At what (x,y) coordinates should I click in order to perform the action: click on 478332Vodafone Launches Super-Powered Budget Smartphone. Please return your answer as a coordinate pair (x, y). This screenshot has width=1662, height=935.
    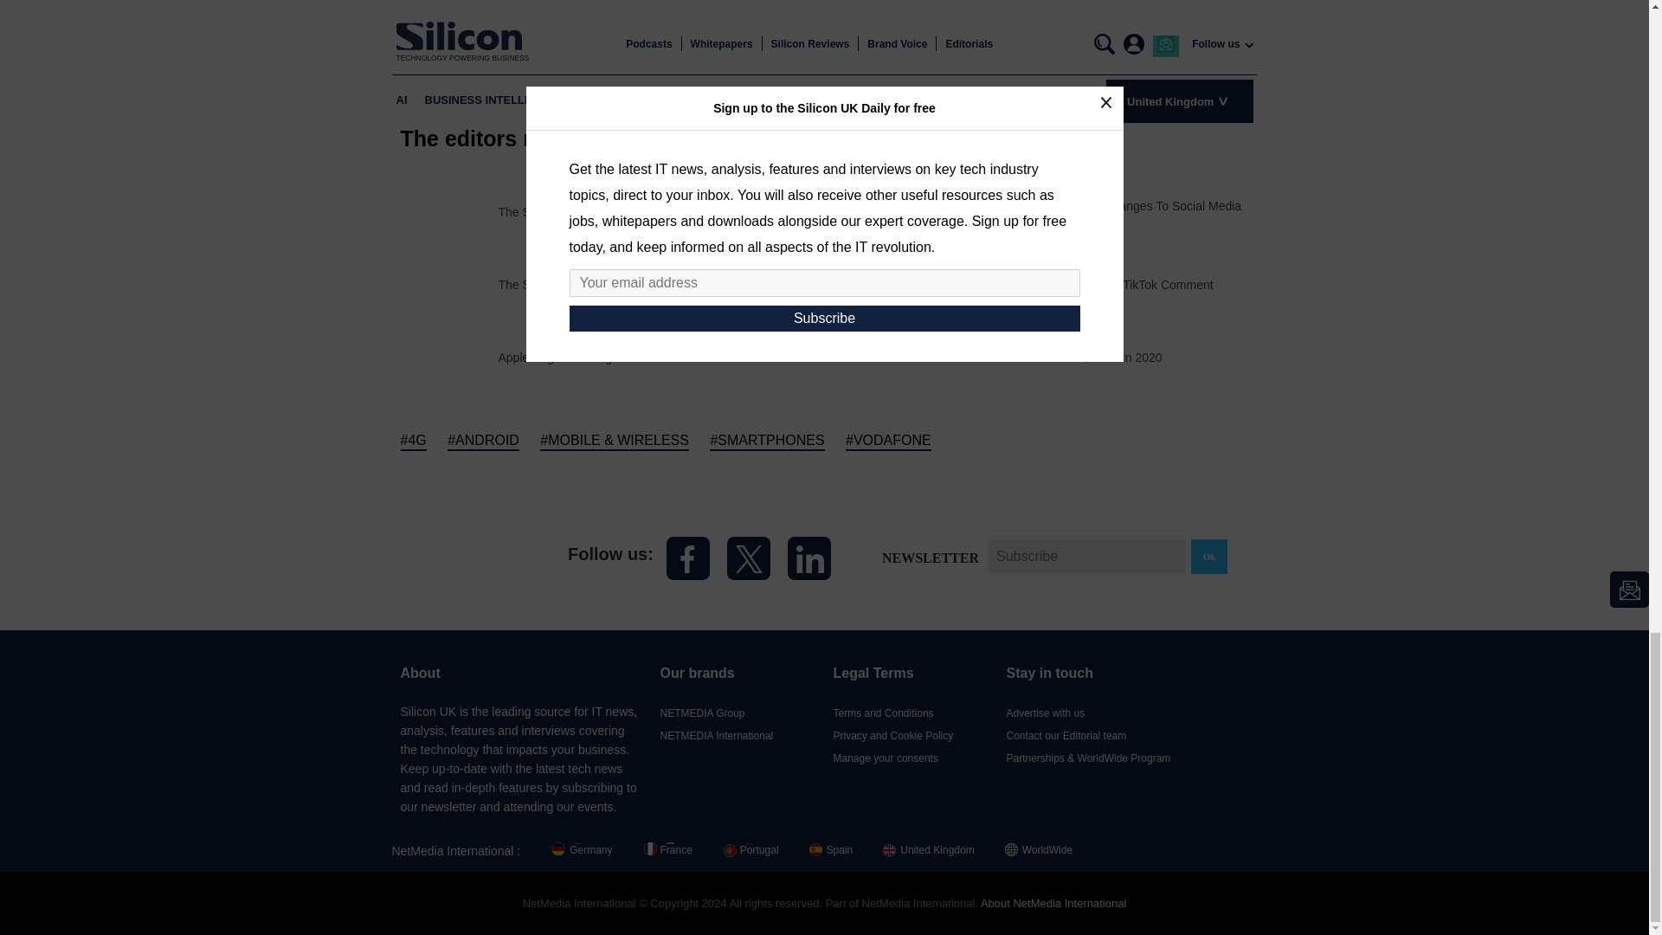
    Looking at the image, I should click on (873, 282).